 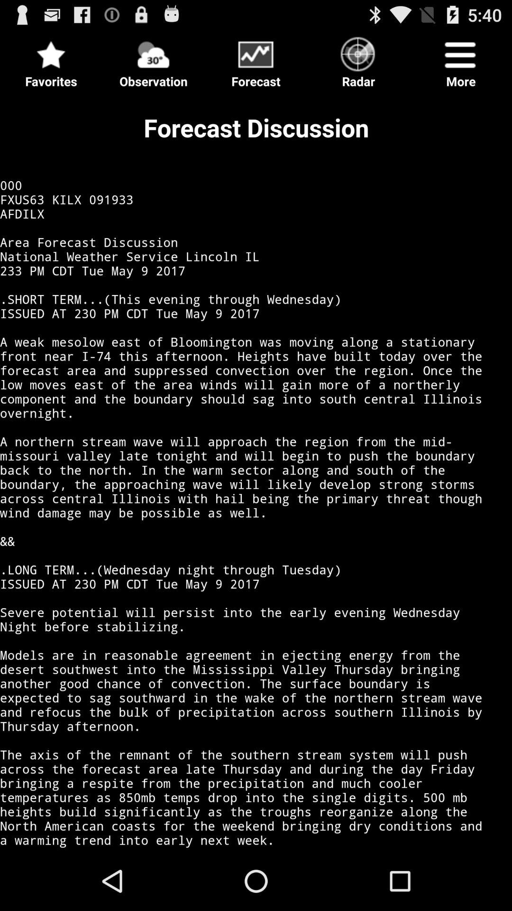 I want to click on select item next to radar icon, so click(x=461, y=60).